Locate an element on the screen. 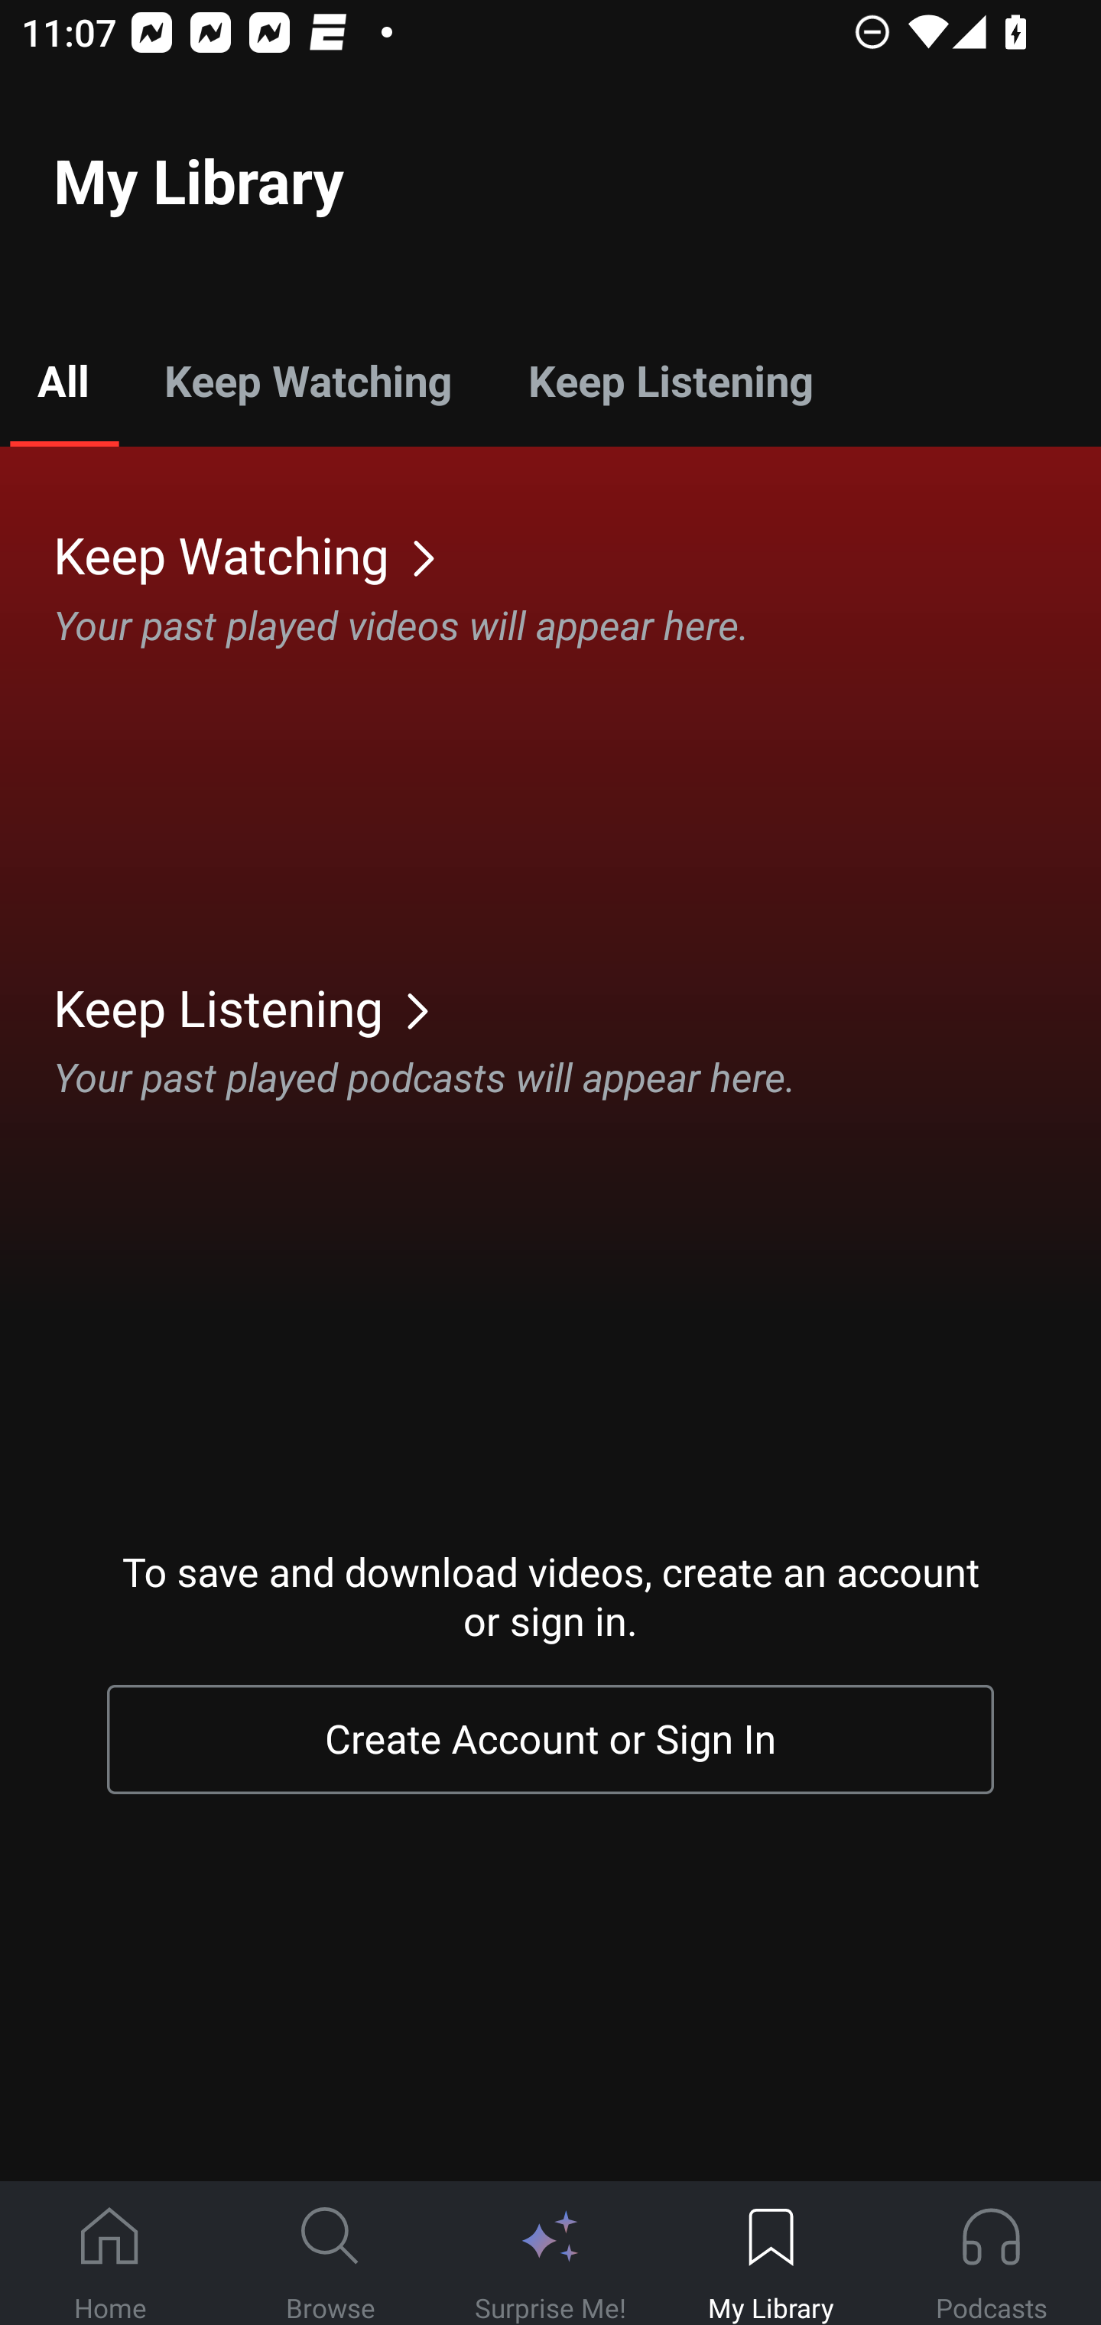 This screenshot has width=1101, height=2325. Keep Listening is located at coordinates (577, 1007).